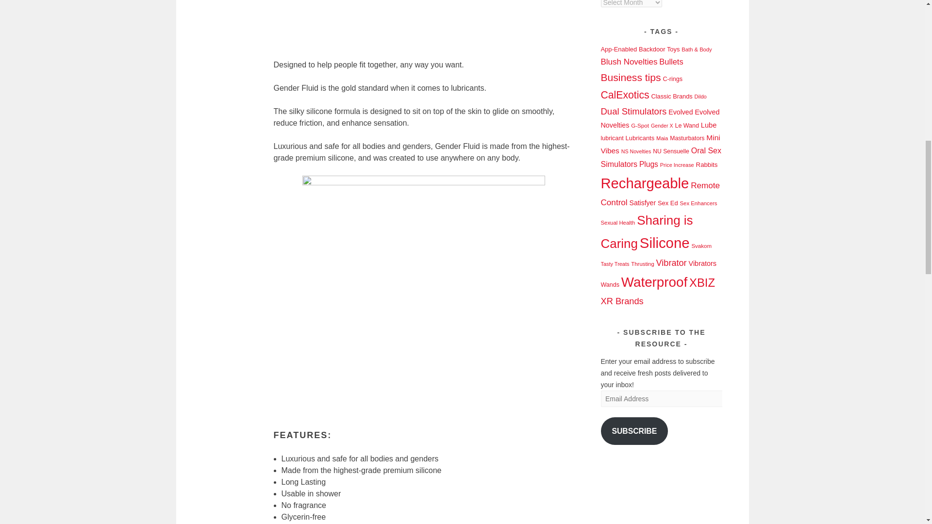 The width and height of the screenshot is (932, 524). I want to click on Le Wand, so click(687, 125).